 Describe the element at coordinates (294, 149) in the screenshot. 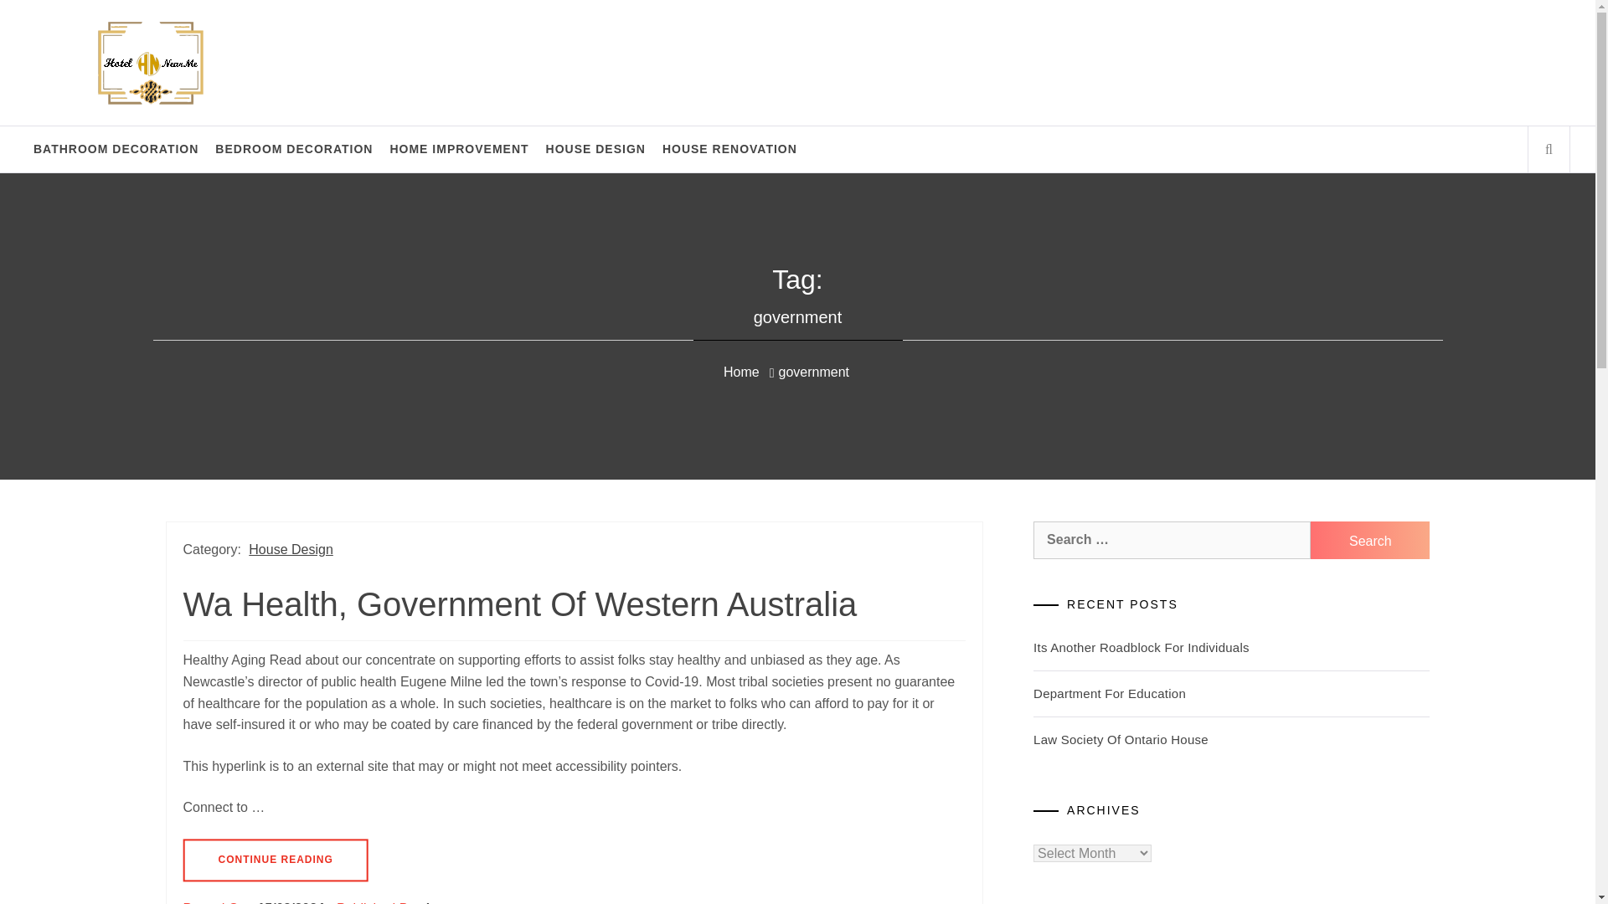

I see `BEDROOM DECORATION` at that location.